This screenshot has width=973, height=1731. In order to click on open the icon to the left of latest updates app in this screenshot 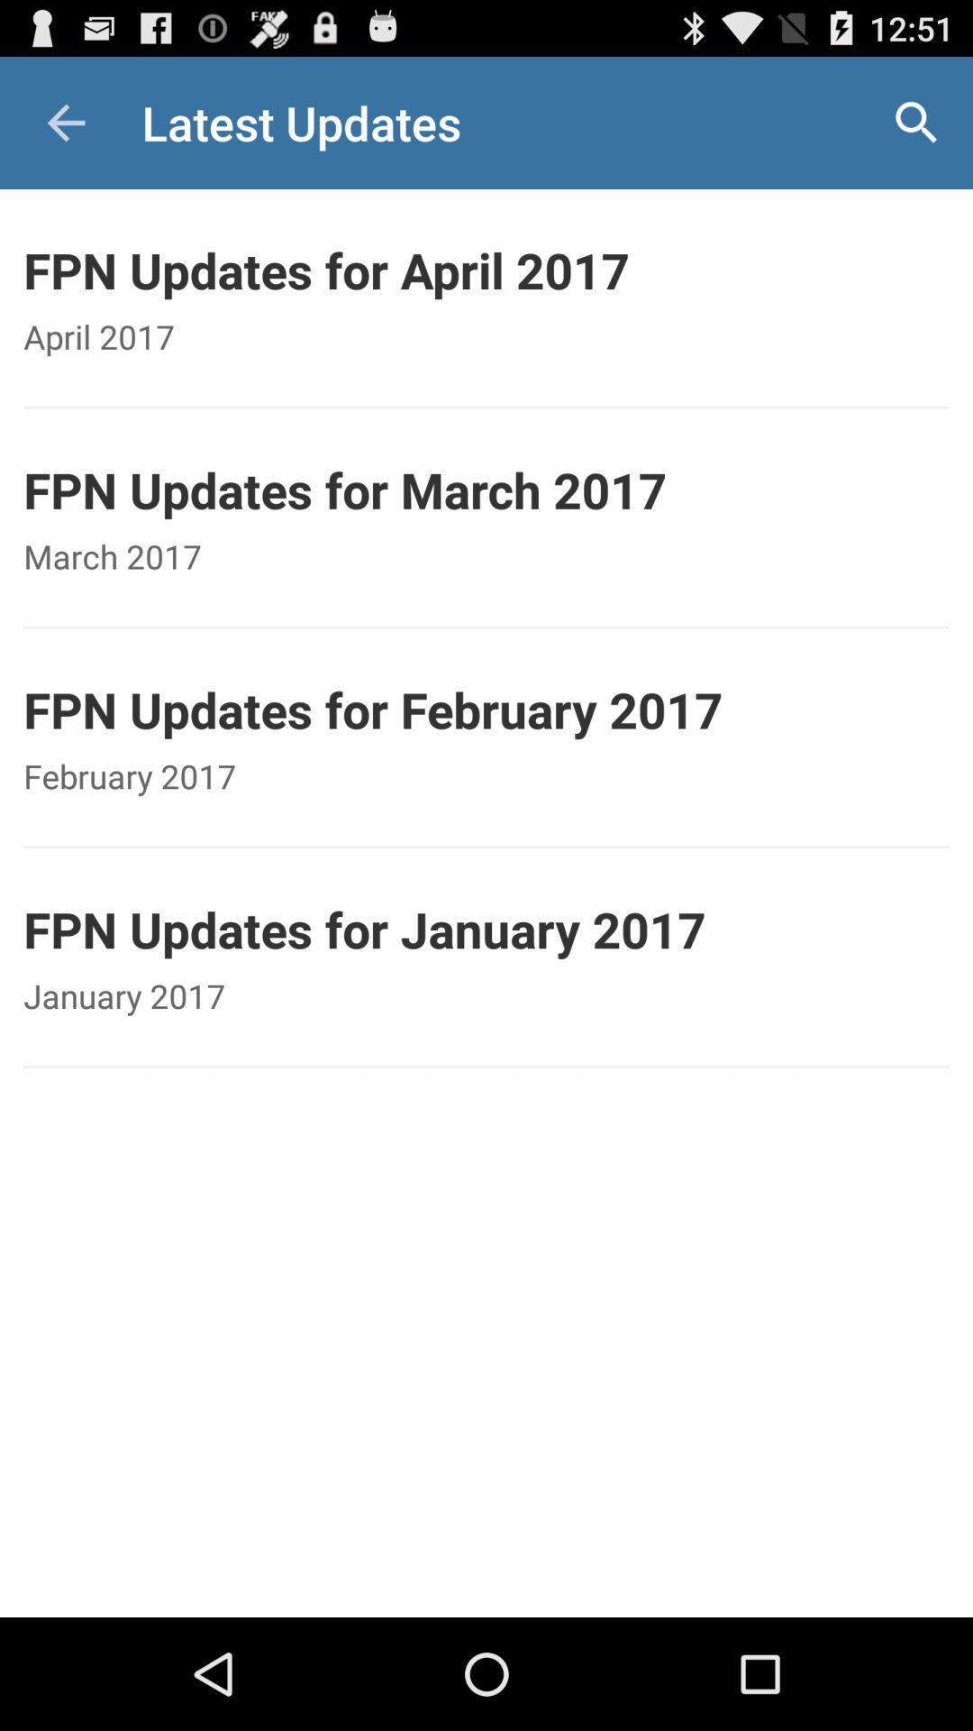, I will do `click(66, 123)`.